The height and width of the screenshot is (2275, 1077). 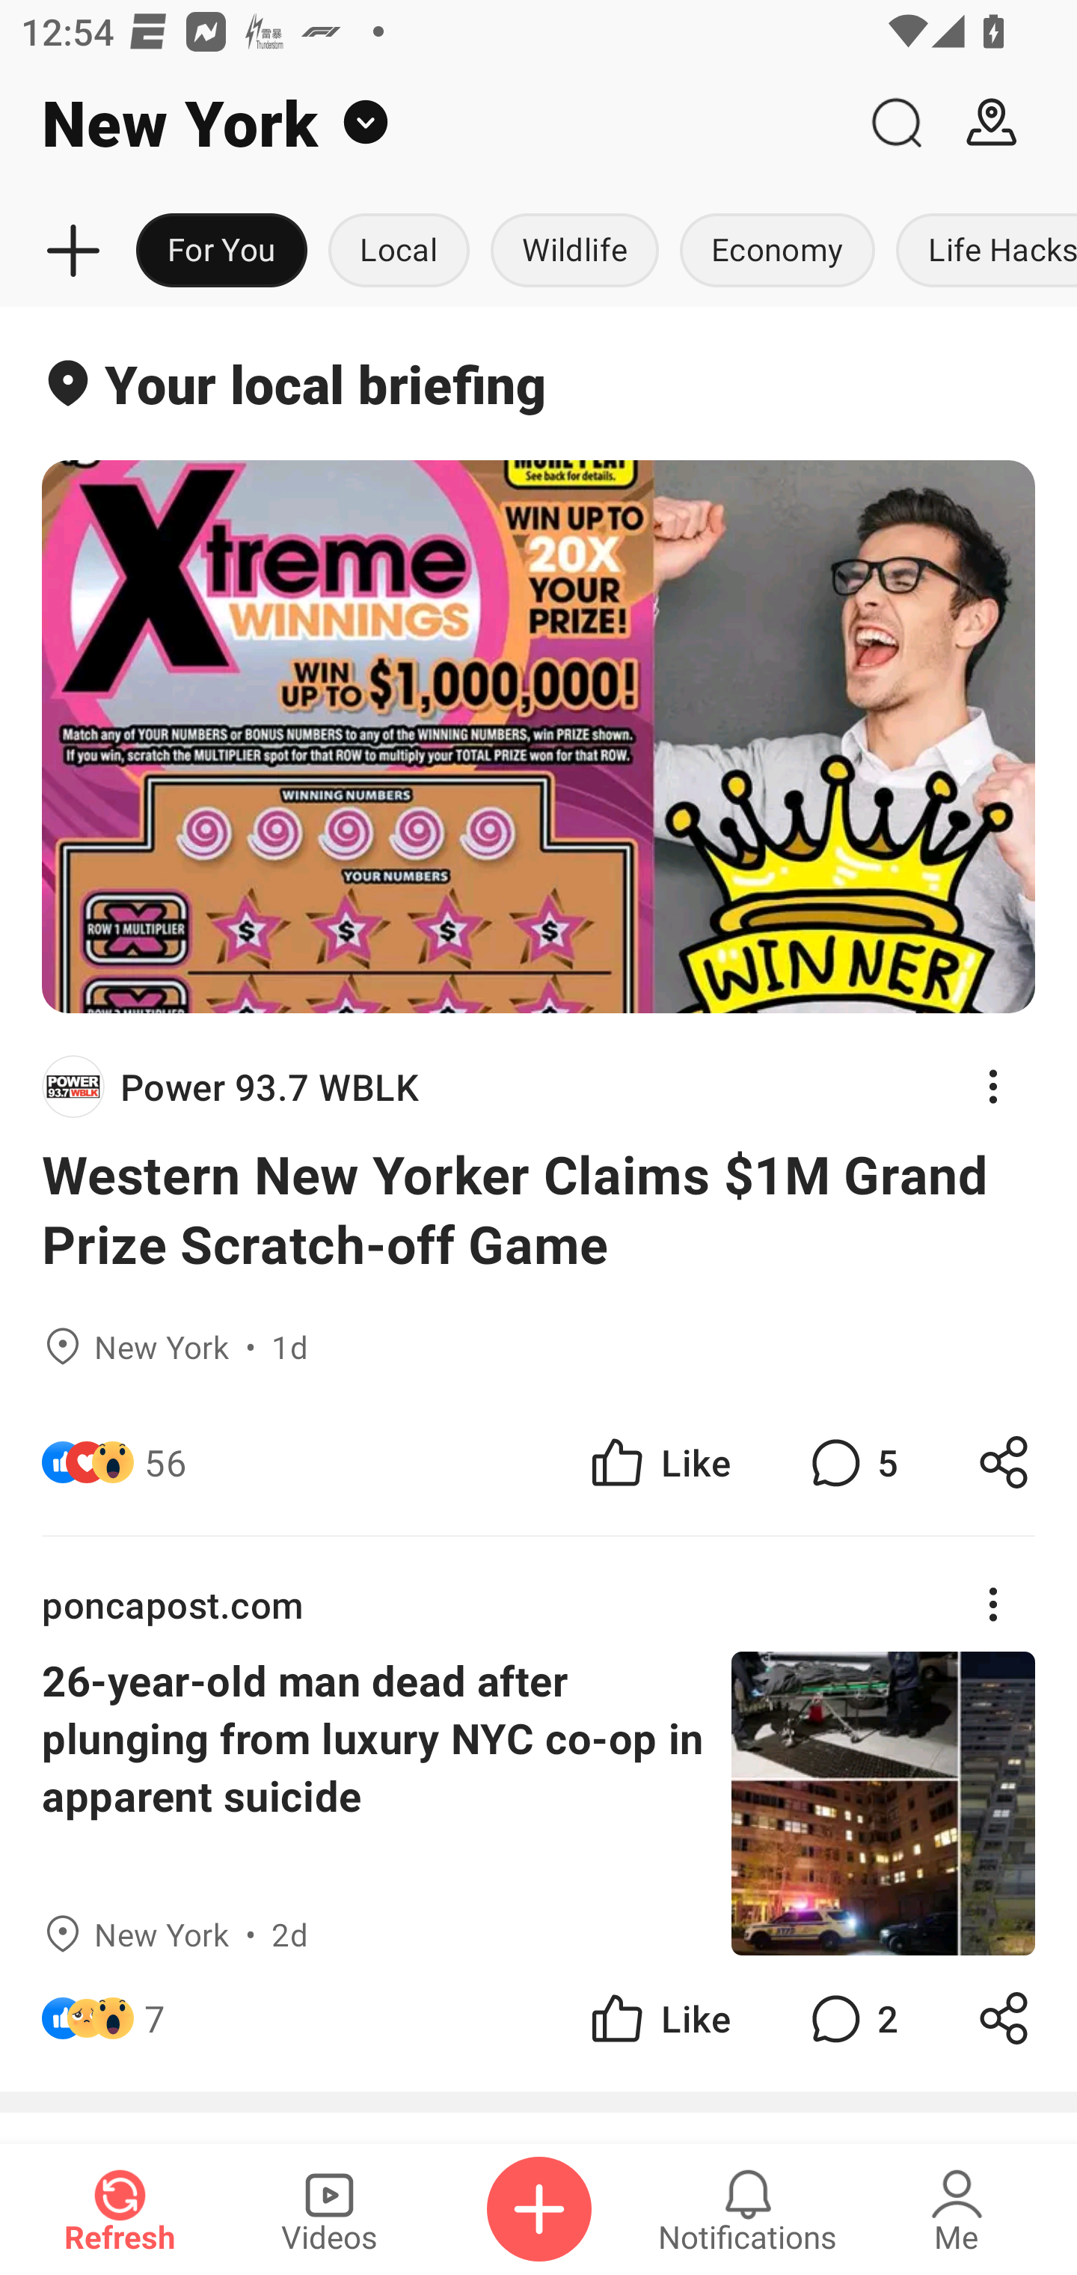 I want to click on 7, so click(x=154, y=2019).